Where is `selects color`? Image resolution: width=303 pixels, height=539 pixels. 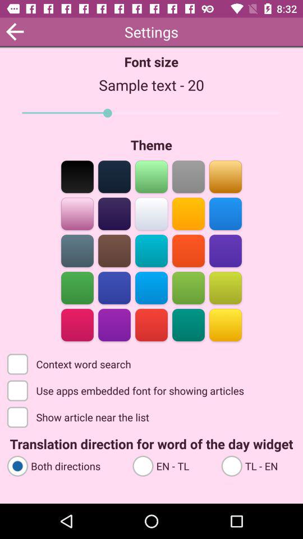 selects color is located at coordinates (189, 325).